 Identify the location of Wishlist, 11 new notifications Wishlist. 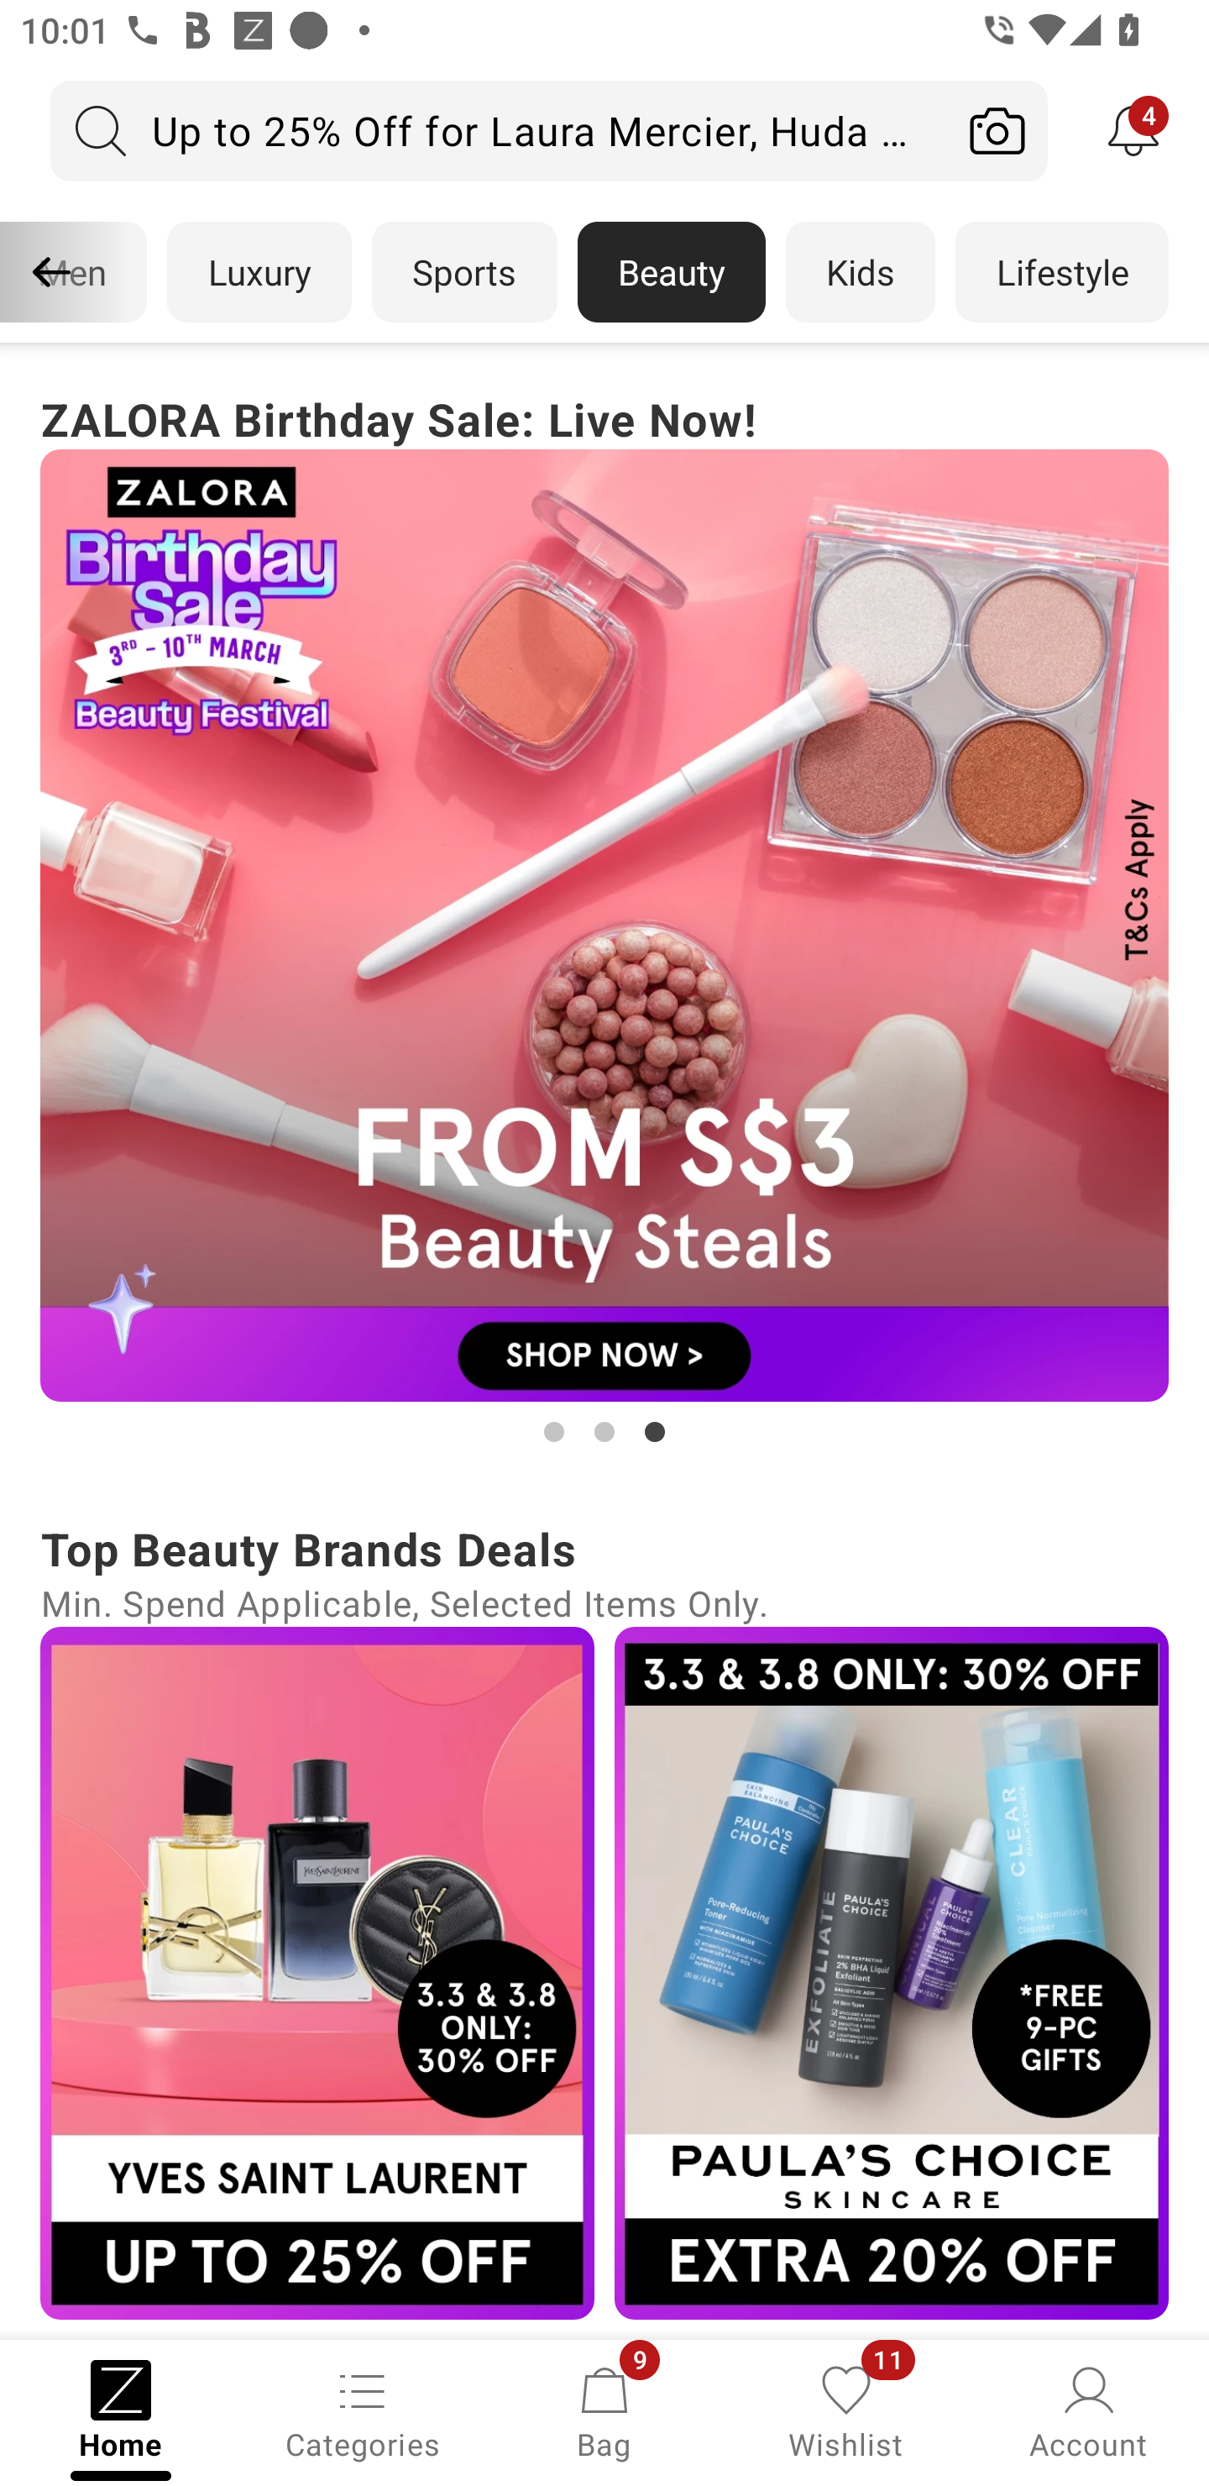
(846, 2410).